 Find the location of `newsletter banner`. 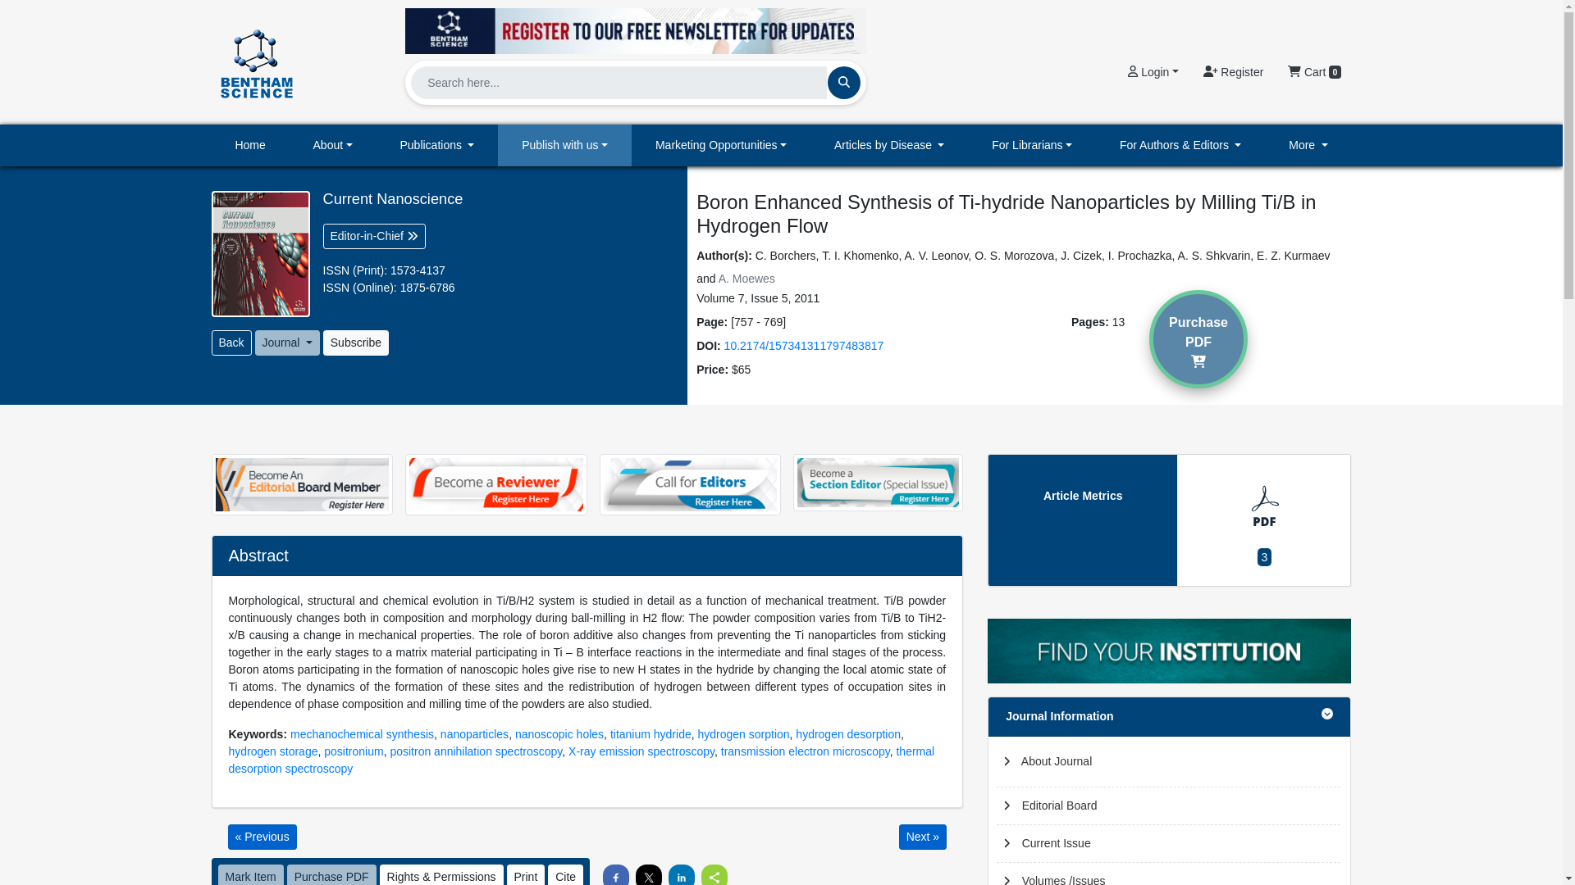

newsletter banner is located at coordinates (635, 30).